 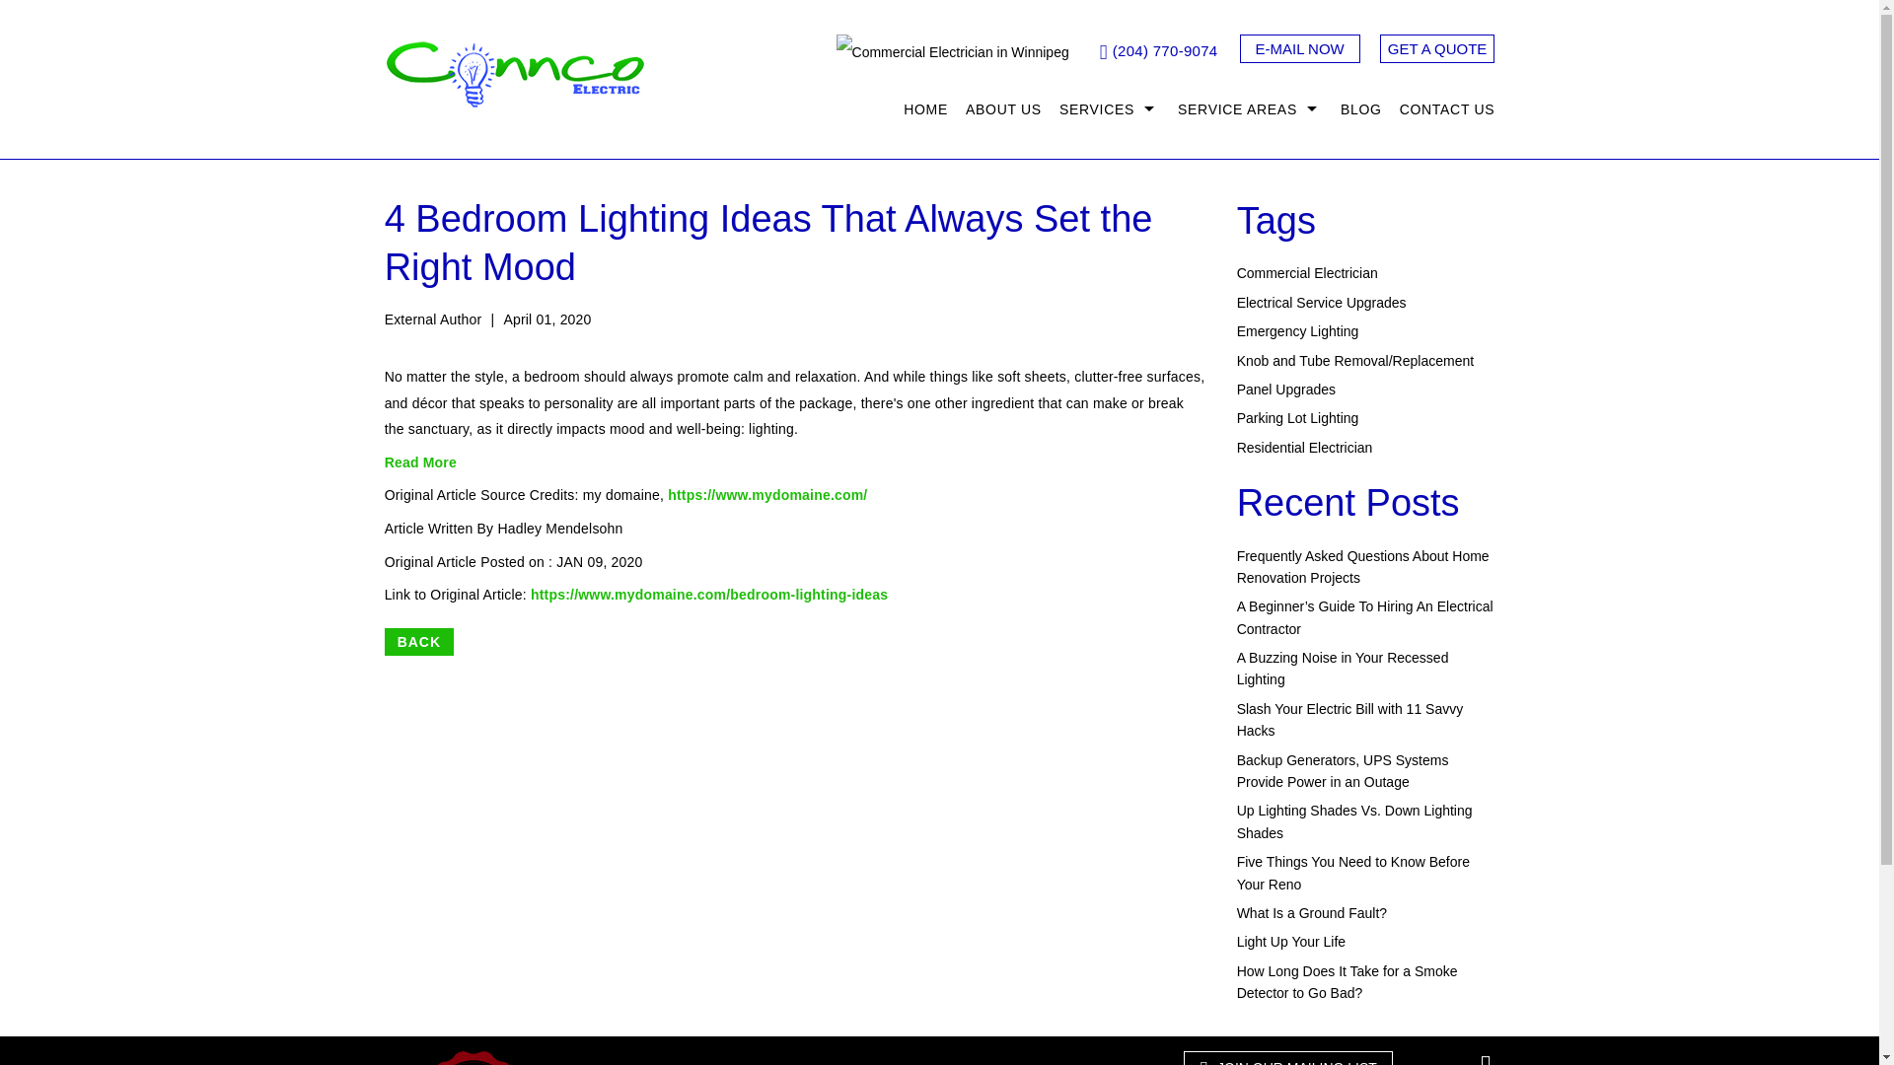 What do you see at coordinates (1109, 108) in the screenshot?
I see `SERVICES` at bounding box center [1109, 108].